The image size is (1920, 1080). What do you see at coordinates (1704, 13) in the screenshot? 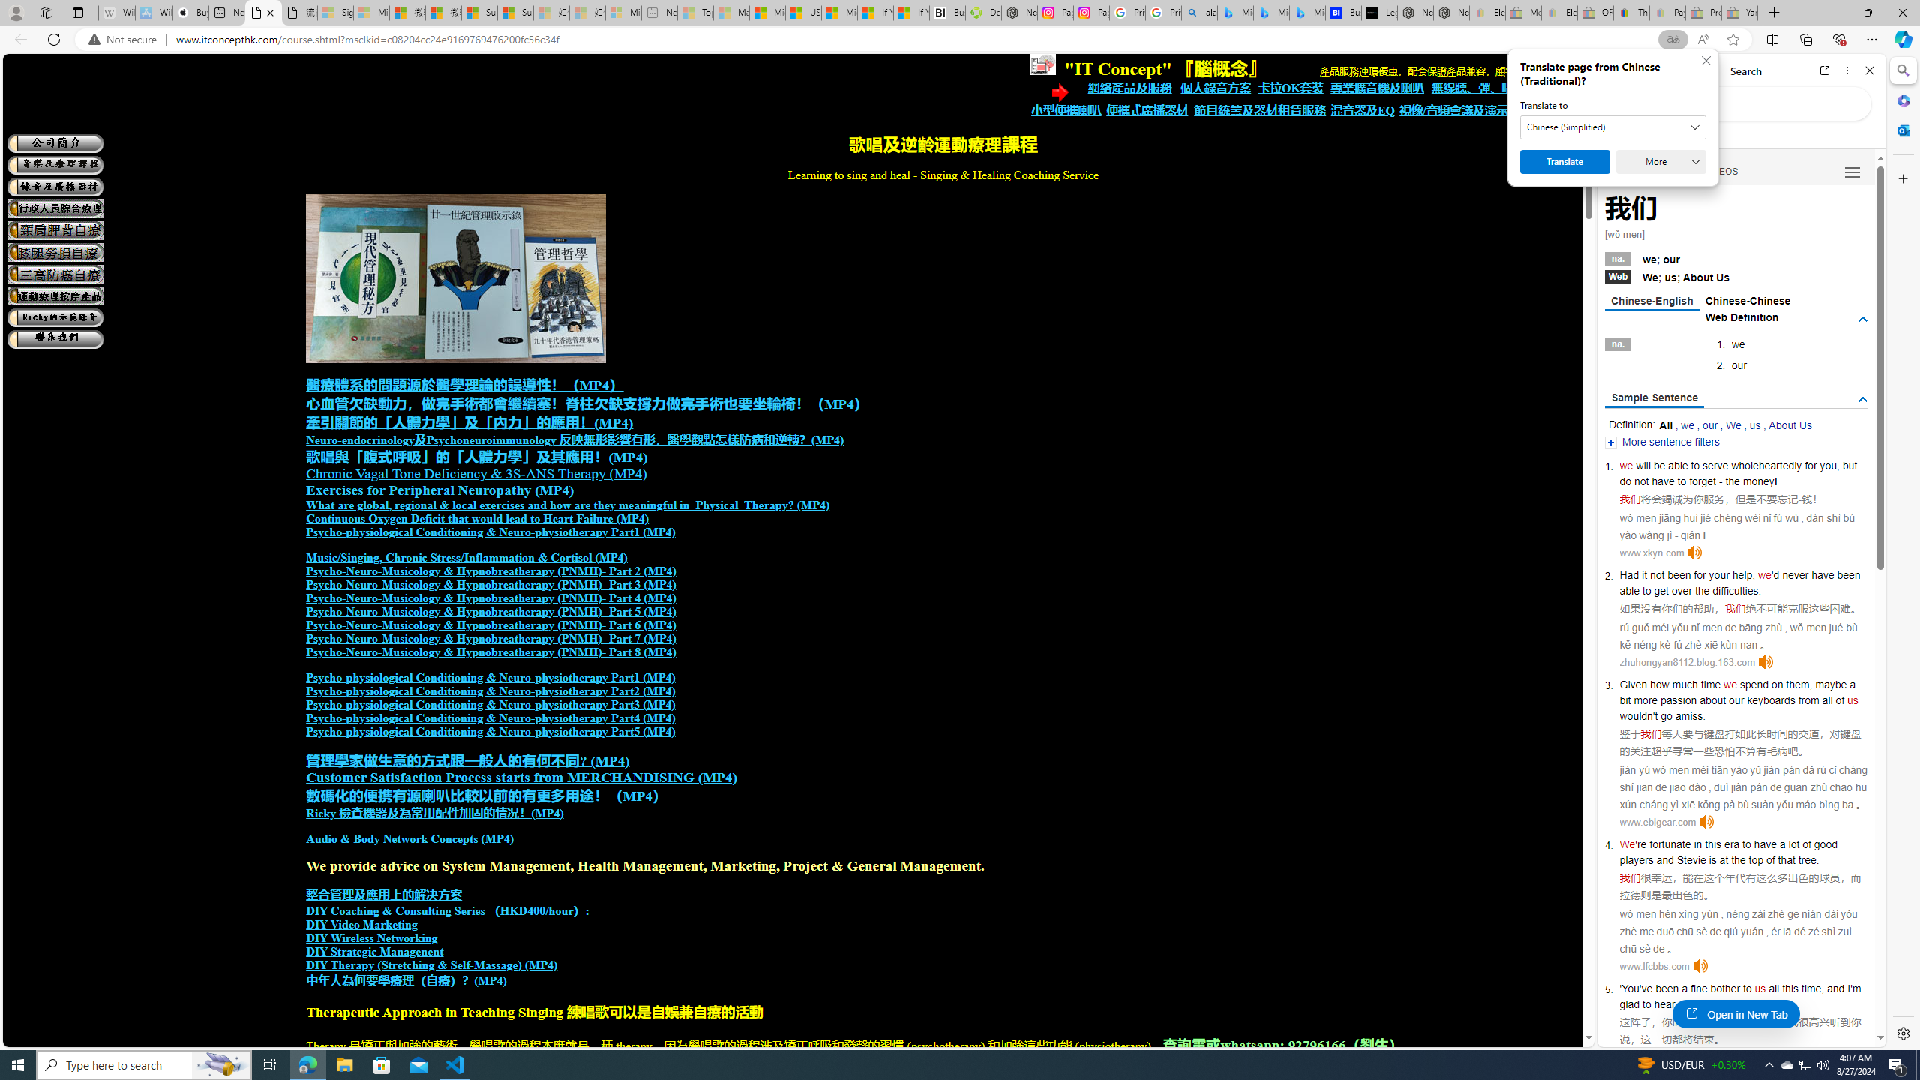
I see `Press Room - eBay Inc. - Sleeping` at bounding box center [1704, 13].